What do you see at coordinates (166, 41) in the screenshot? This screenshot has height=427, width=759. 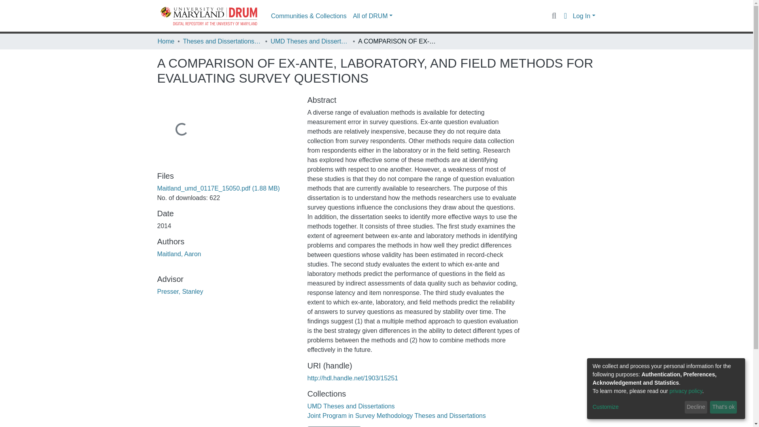 I see `Home` at bounding box center [166, 41].